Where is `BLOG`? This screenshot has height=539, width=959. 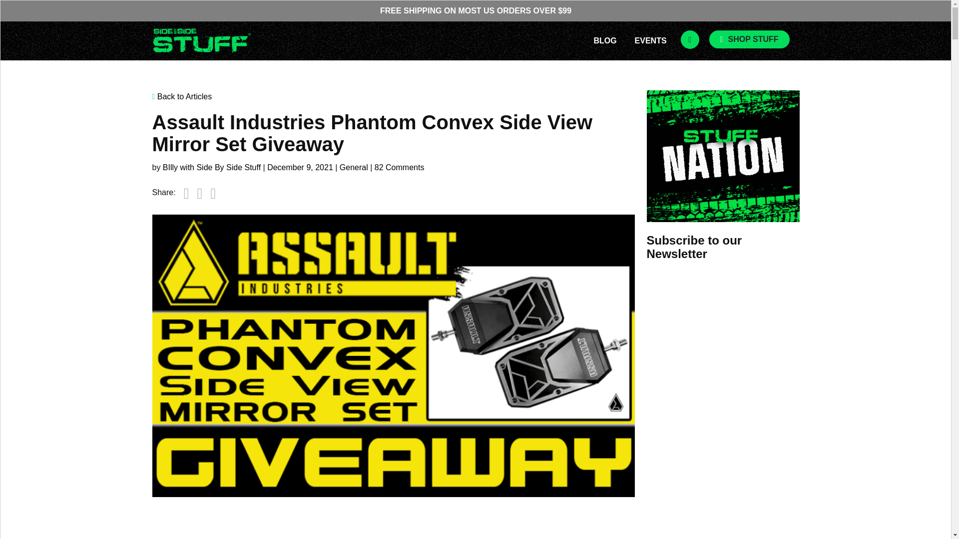 BLOG is located at coordinates (605, 40).